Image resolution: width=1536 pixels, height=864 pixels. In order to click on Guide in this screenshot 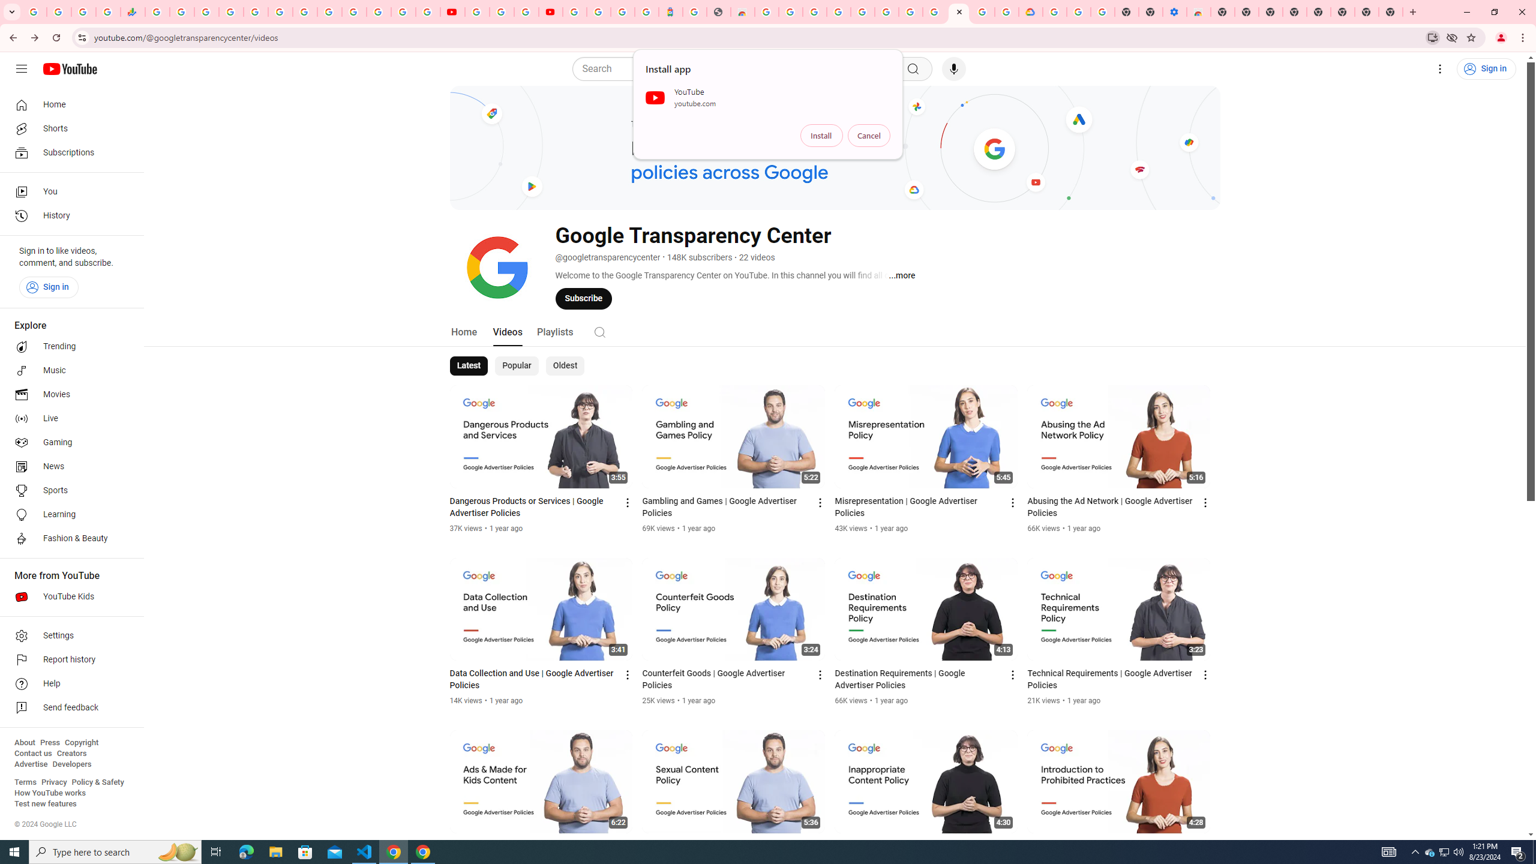, I will do `click(22, 69)`.